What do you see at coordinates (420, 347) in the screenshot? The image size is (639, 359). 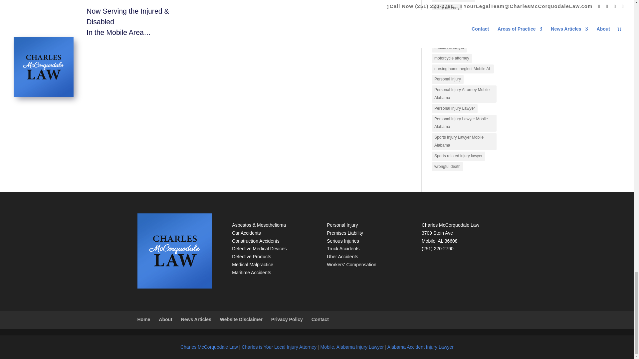 I see `Best Accident Injury Lawyer in ALabama` at bounding box center [420, 347].